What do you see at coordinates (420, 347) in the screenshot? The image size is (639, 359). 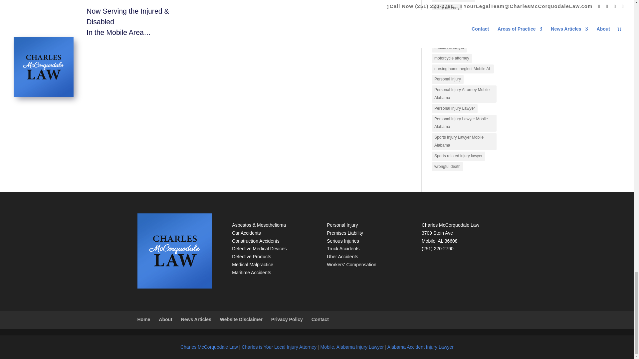 I see `Best Accident Injury Lawyer in ALabama` at bounding box center [420, 347].